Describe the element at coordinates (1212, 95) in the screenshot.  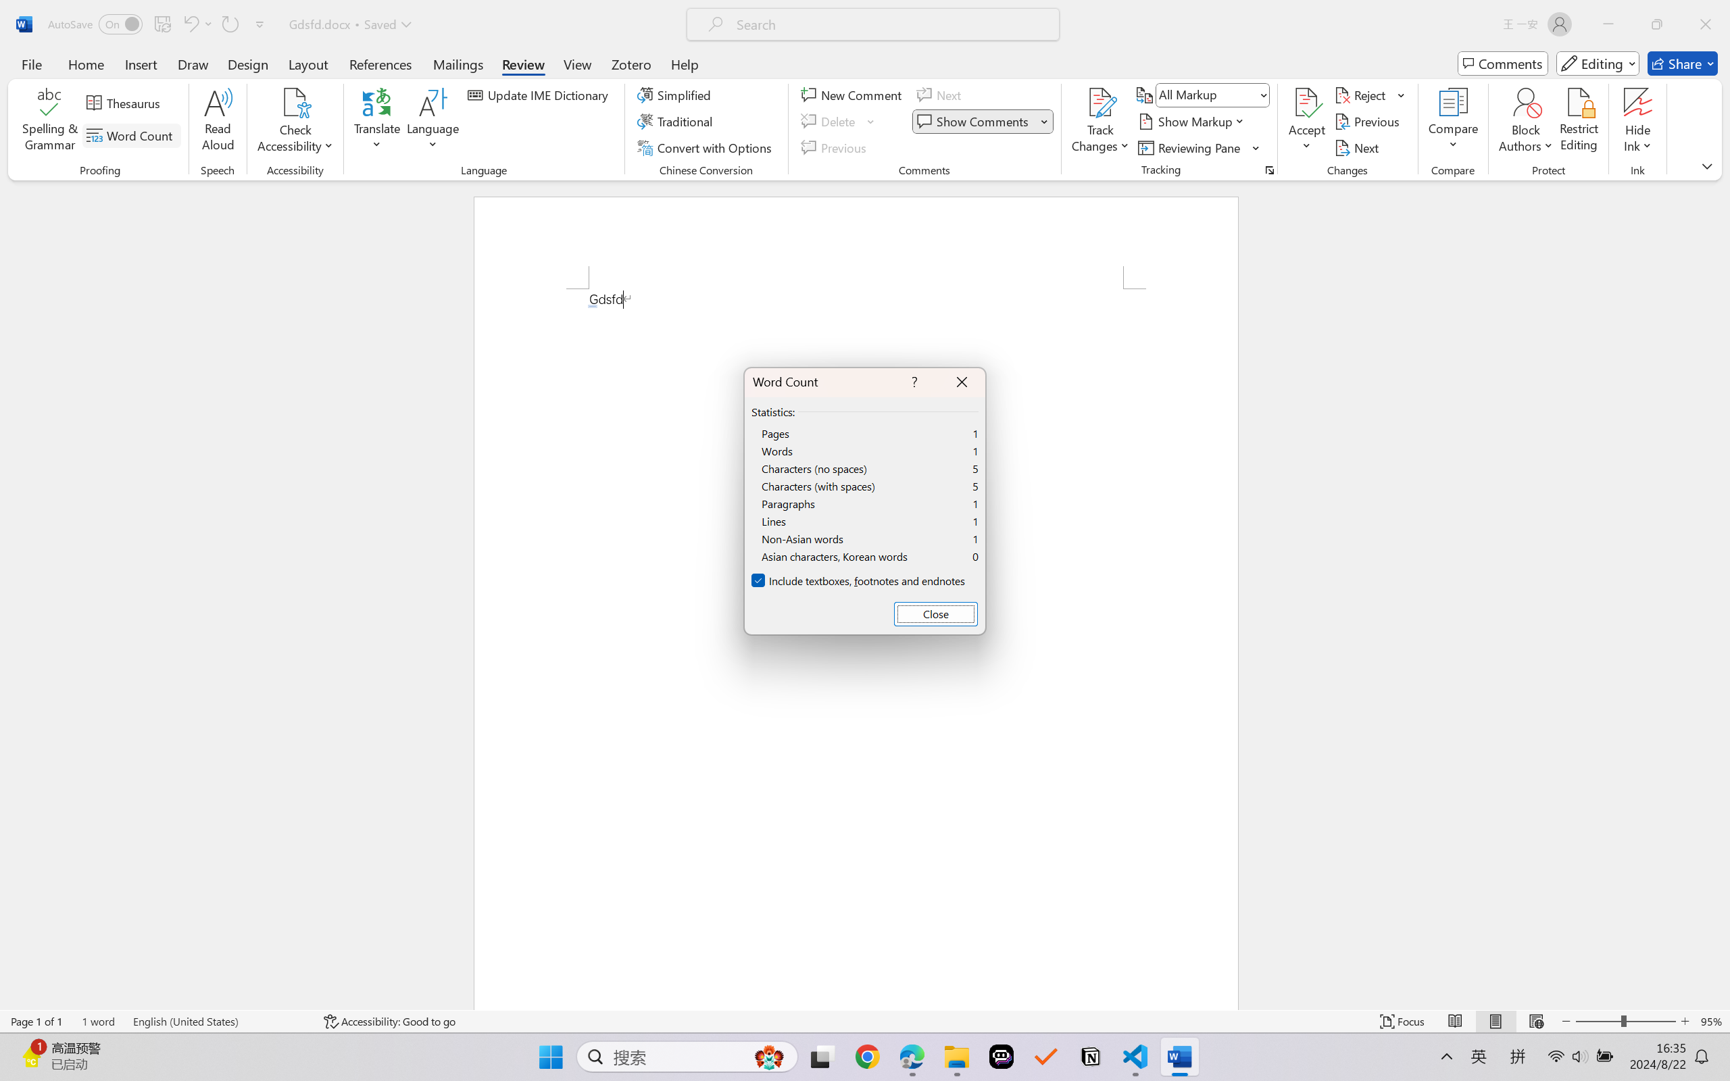
I see `Display for Review` at that location.